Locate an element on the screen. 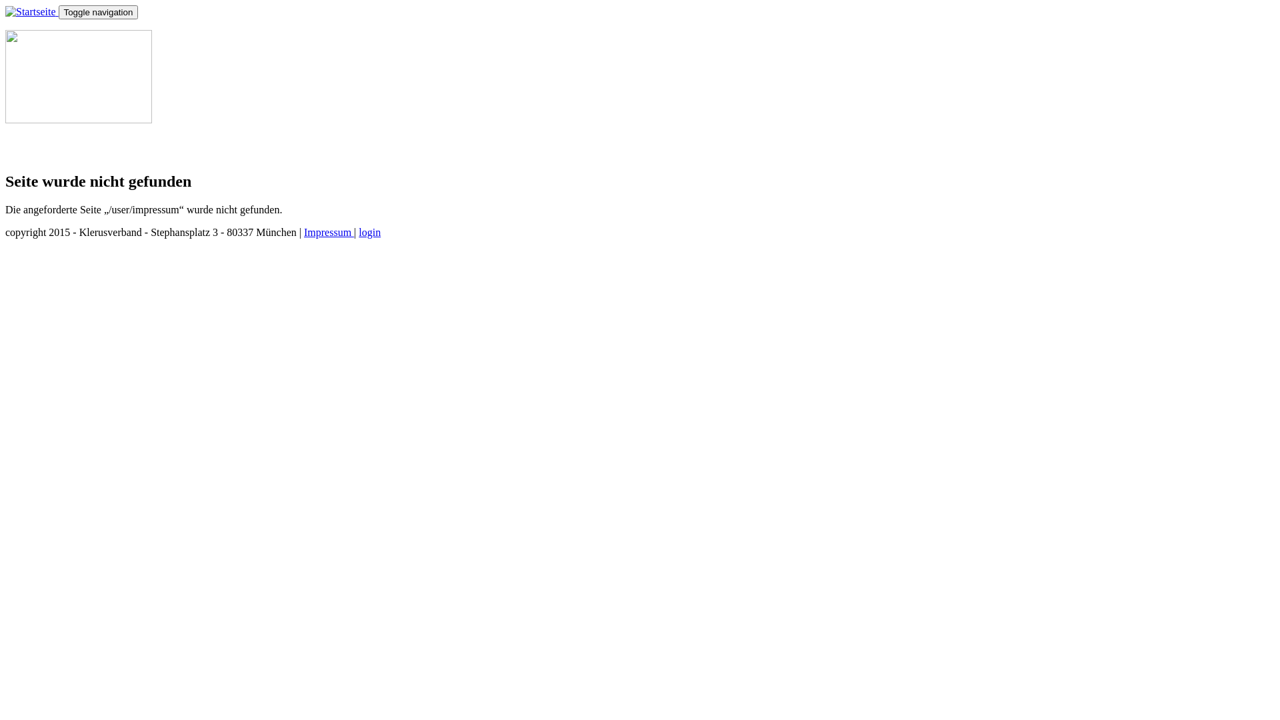 This screenshot has width=1280, height=720. login is located at coordinates (369, 232).